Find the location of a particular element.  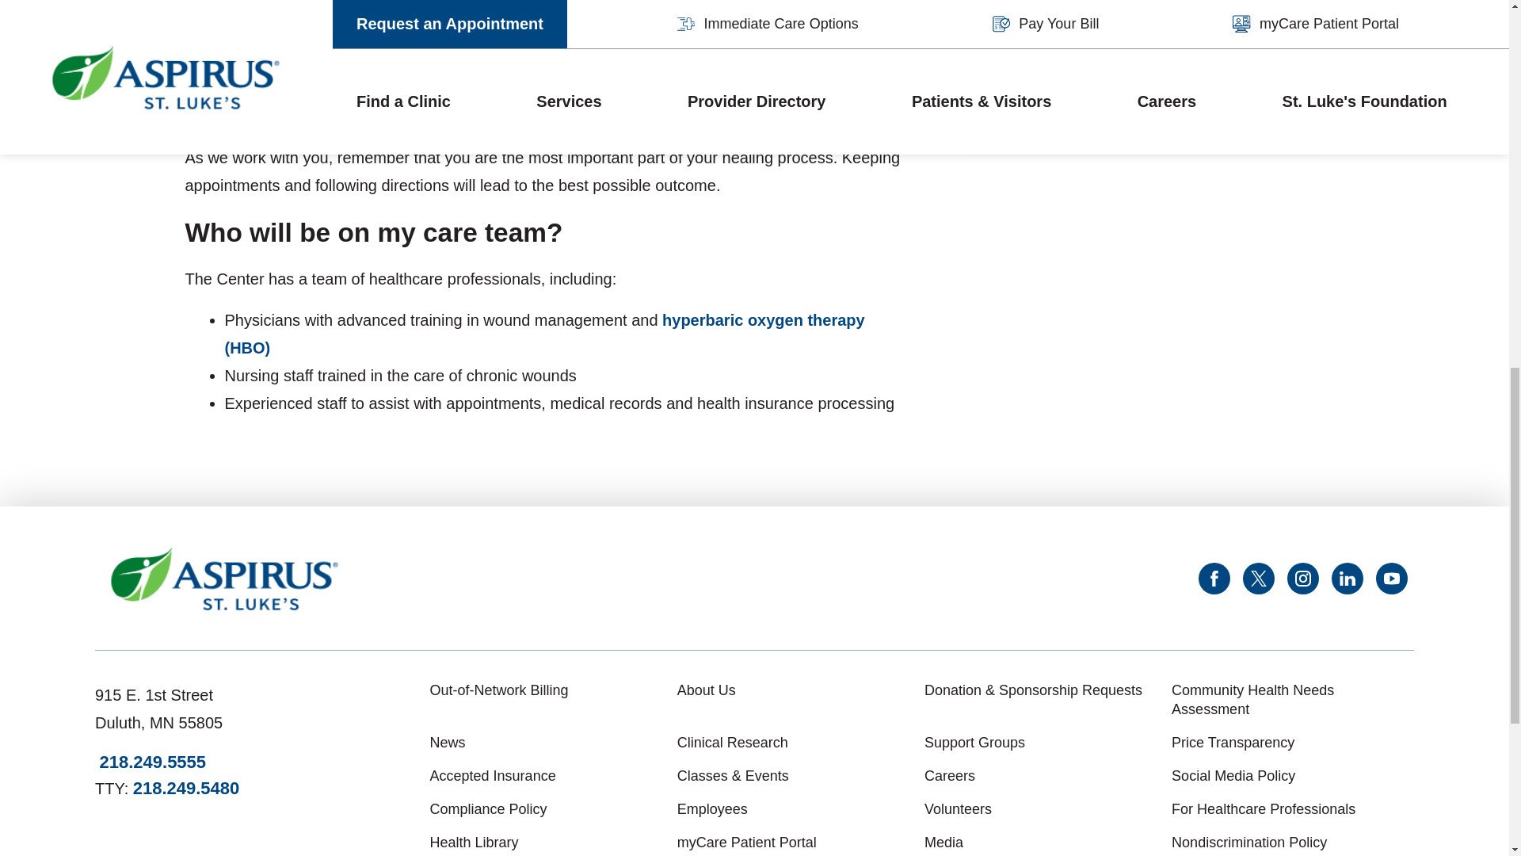

Twitter is located at coordinates (1258, 578).